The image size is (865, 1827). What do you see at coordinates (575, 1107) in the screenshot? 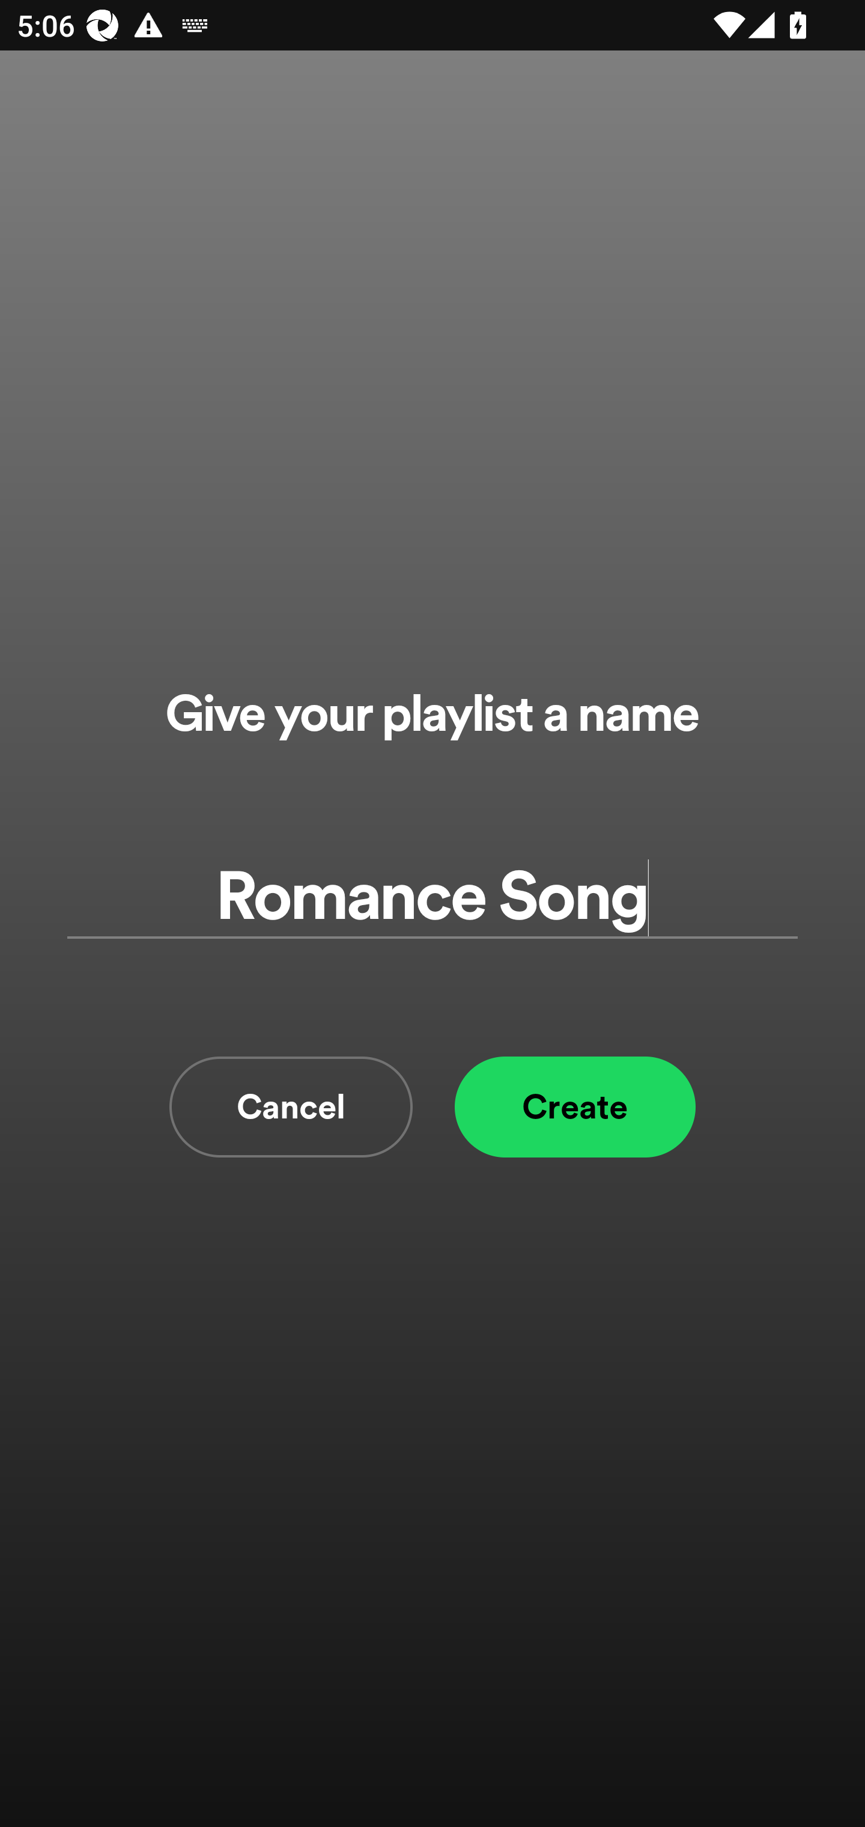
I see `Create` at bounding box center [575, 1107].